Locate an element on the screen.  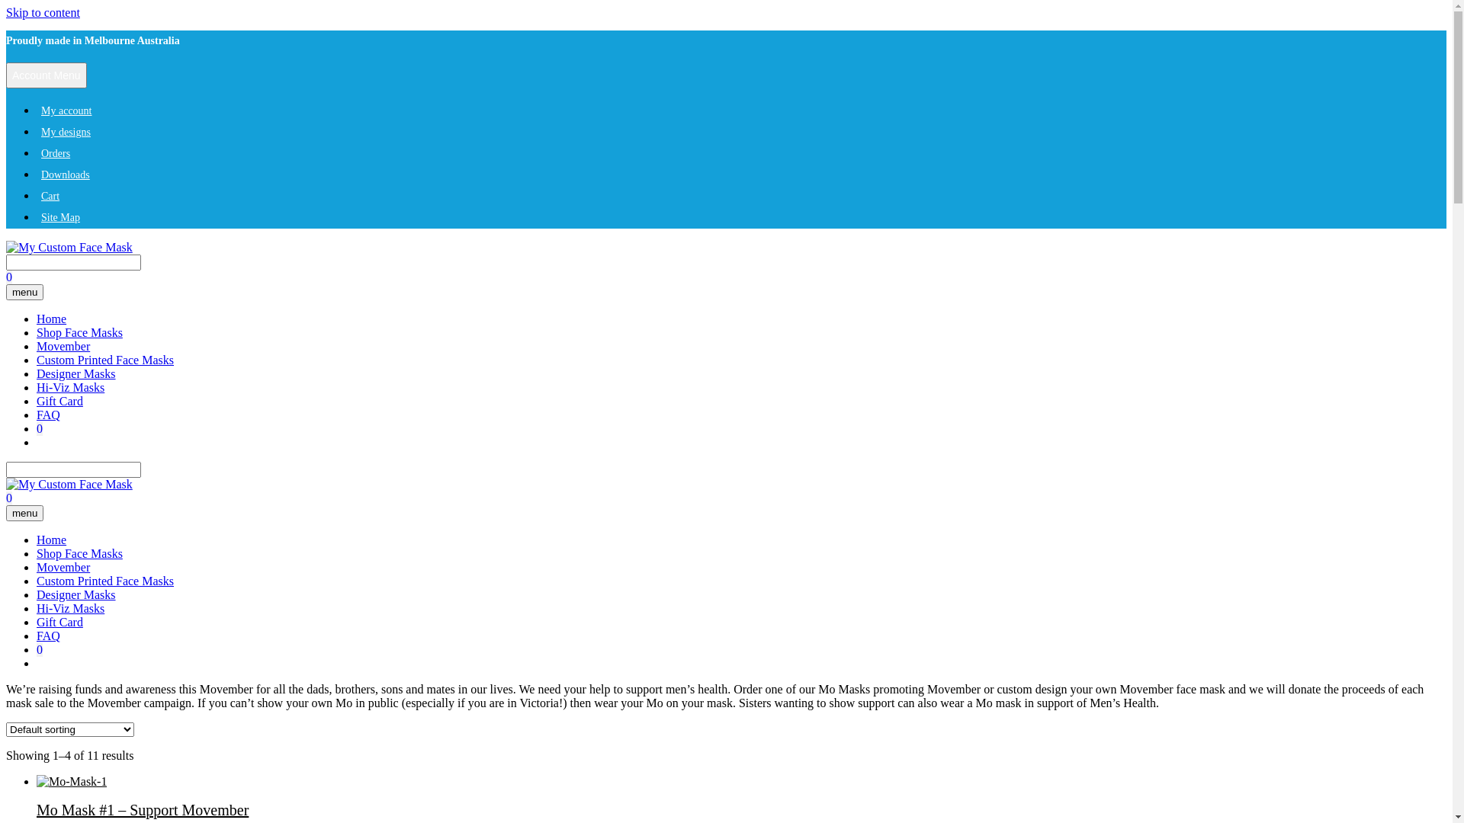
Orders is located at coordinates (56, 154).